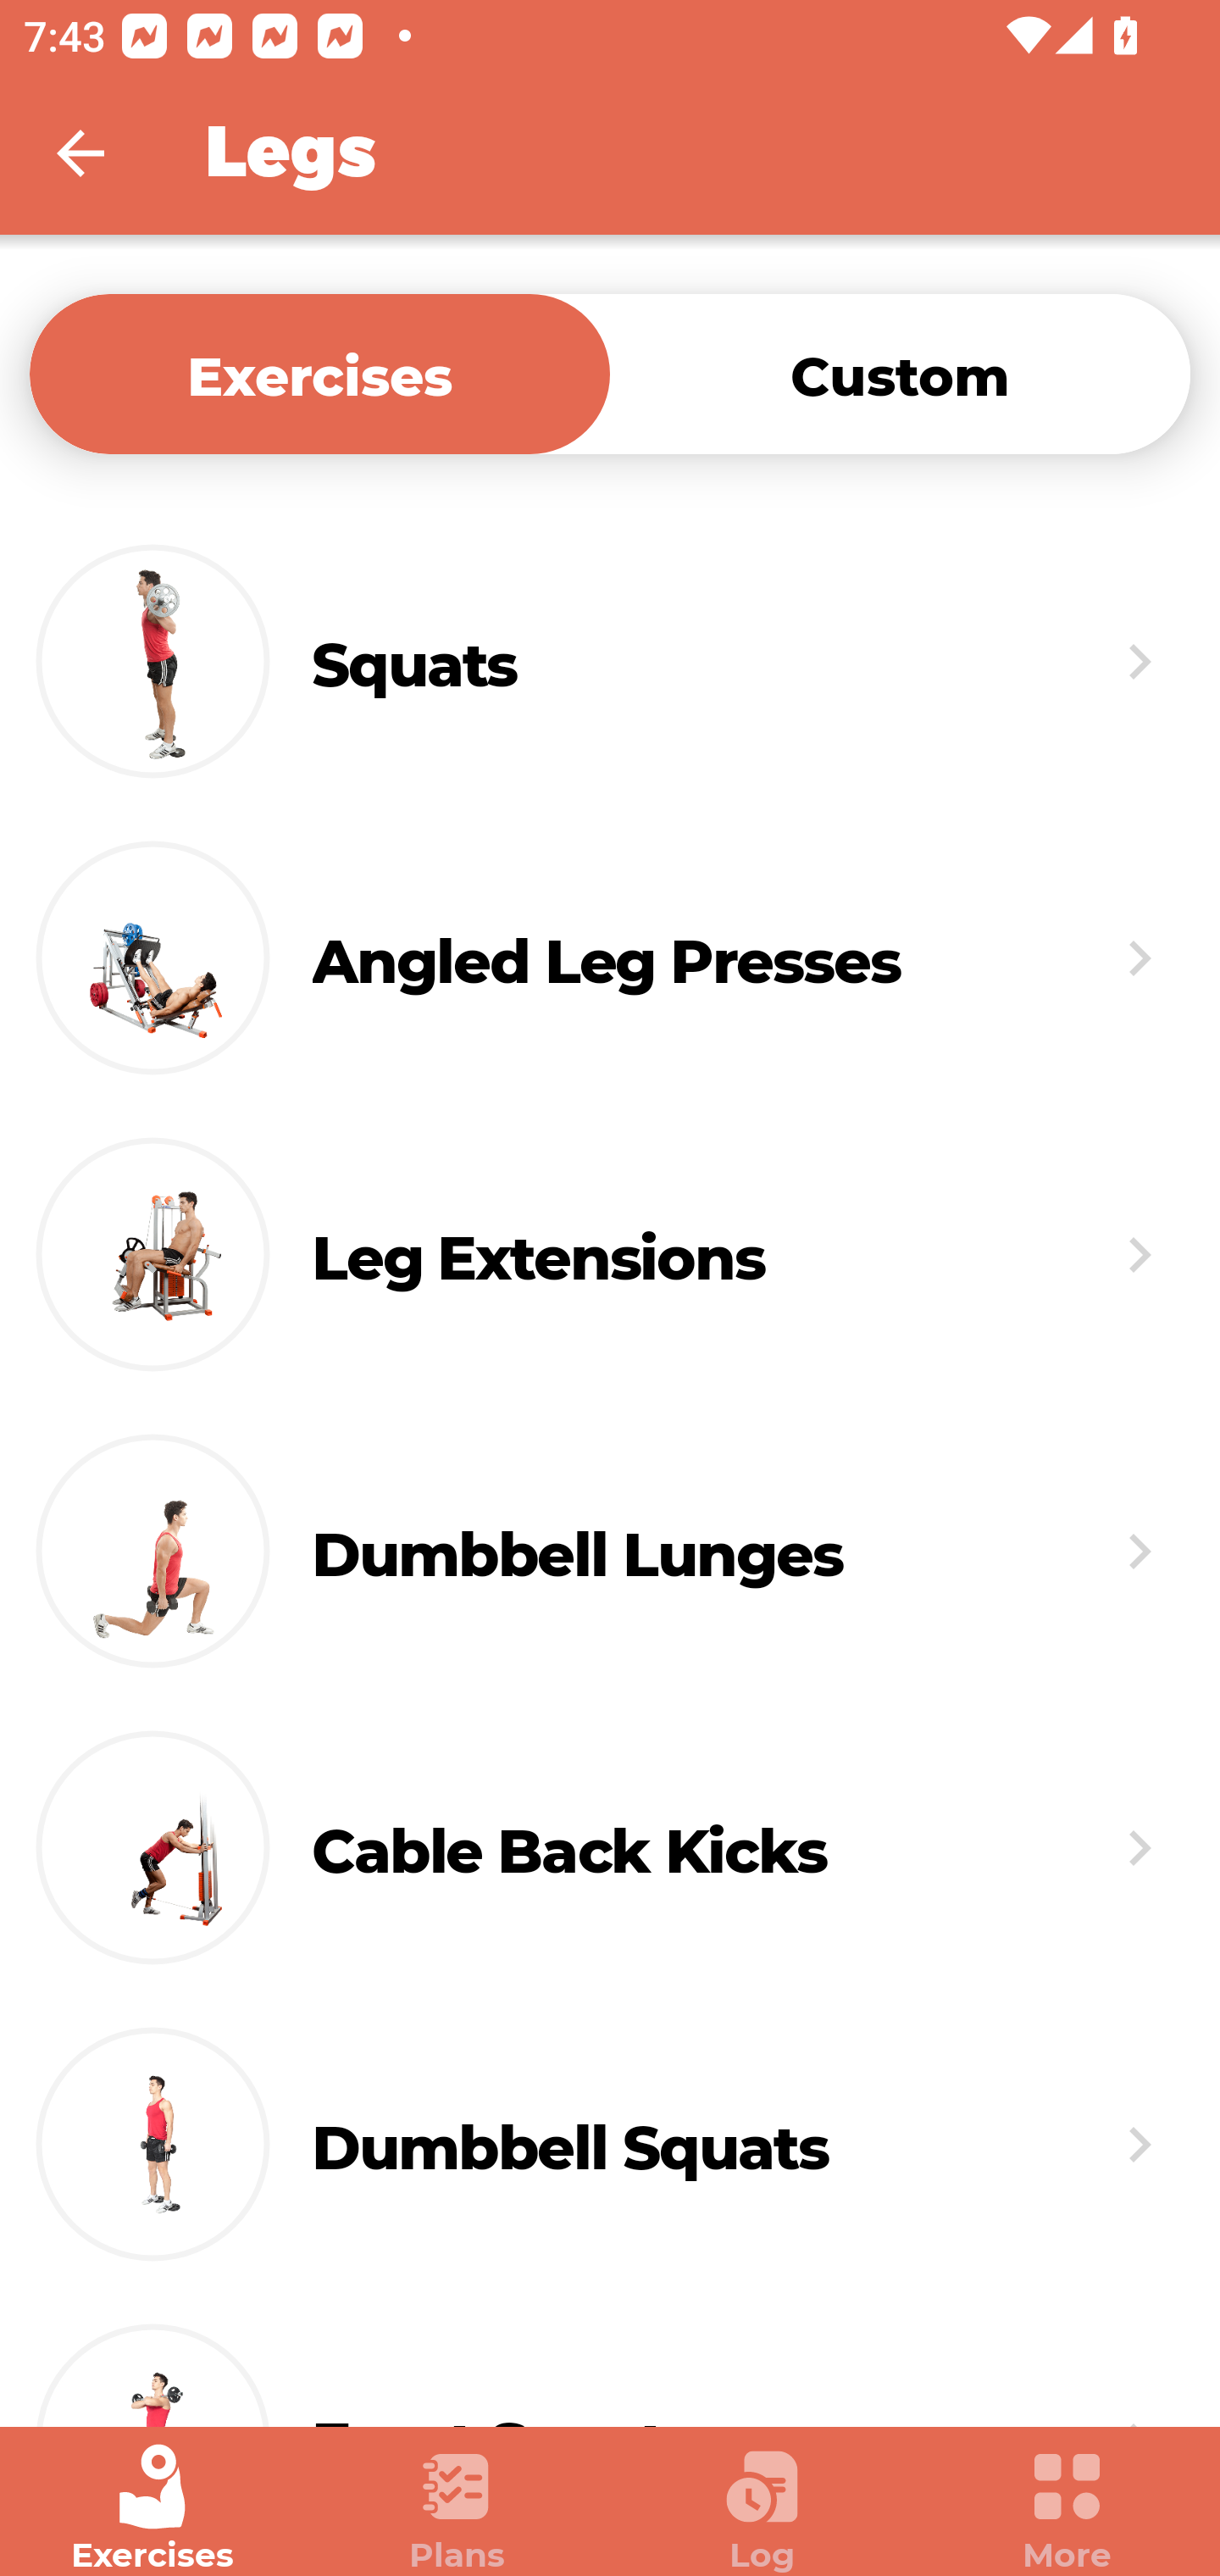 The width and height of the screenshot is (1220, 2576). I want to click on Exercises, so click(152, 2508).